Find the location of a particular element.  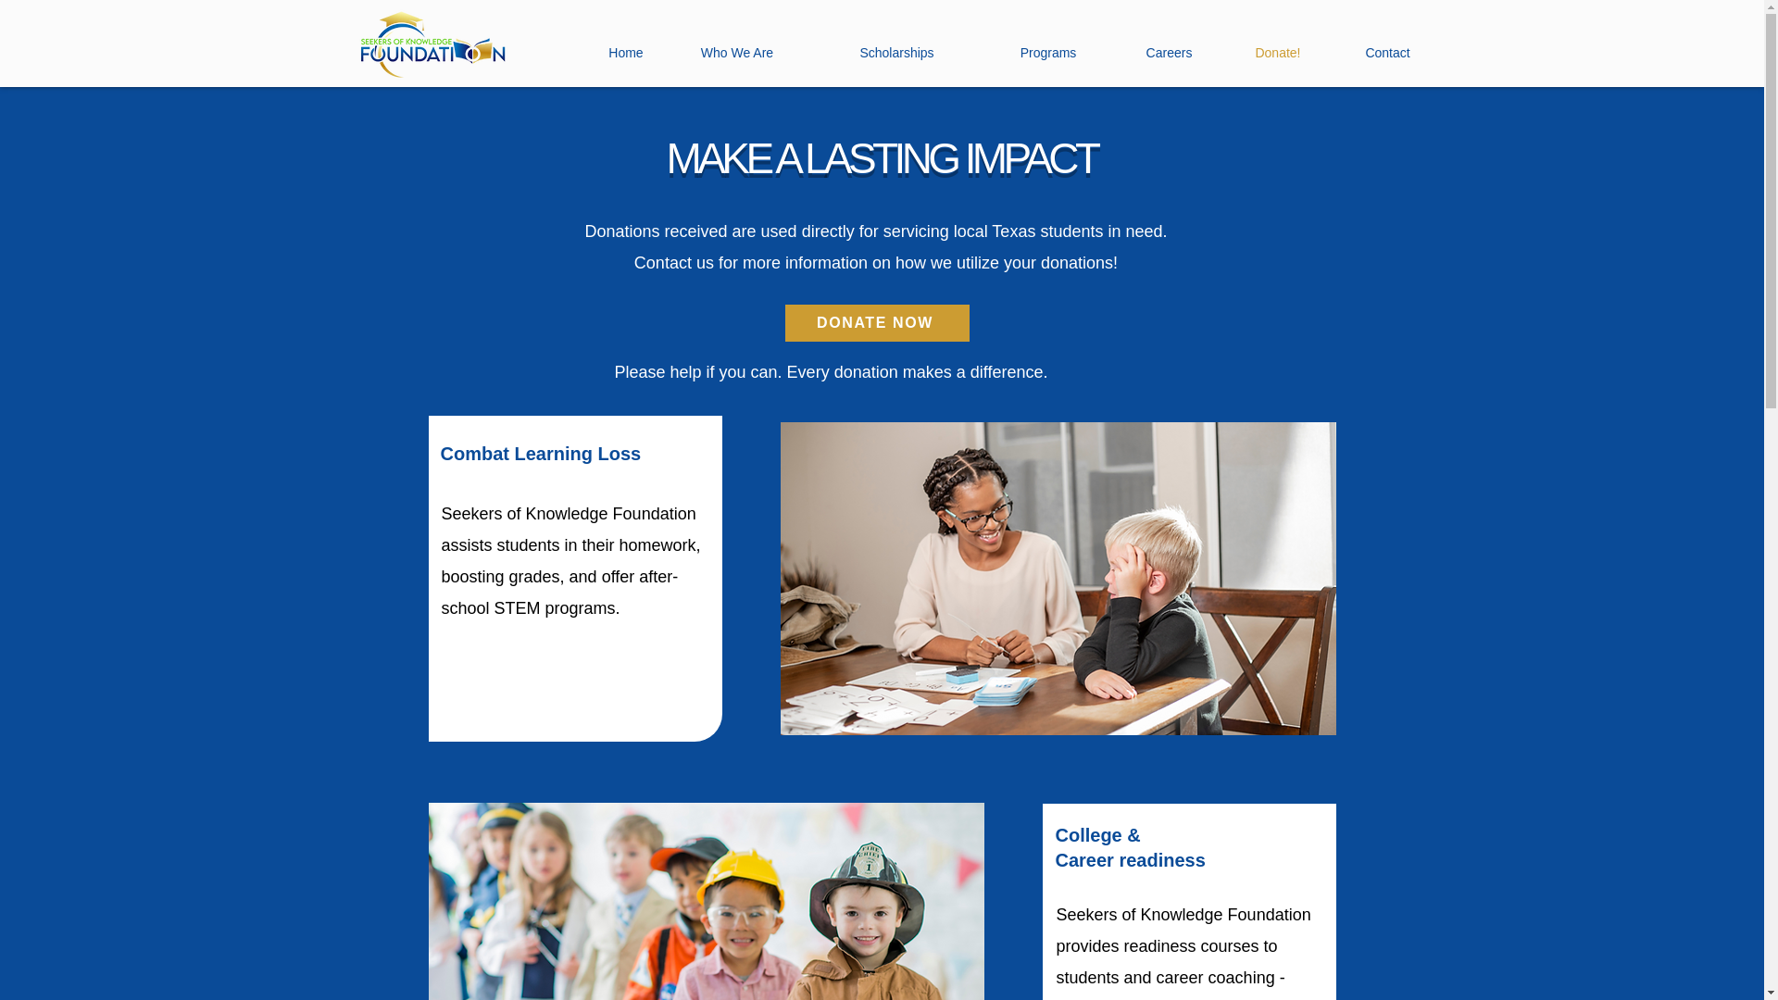

Contact is located at coordinates (1387, 53).